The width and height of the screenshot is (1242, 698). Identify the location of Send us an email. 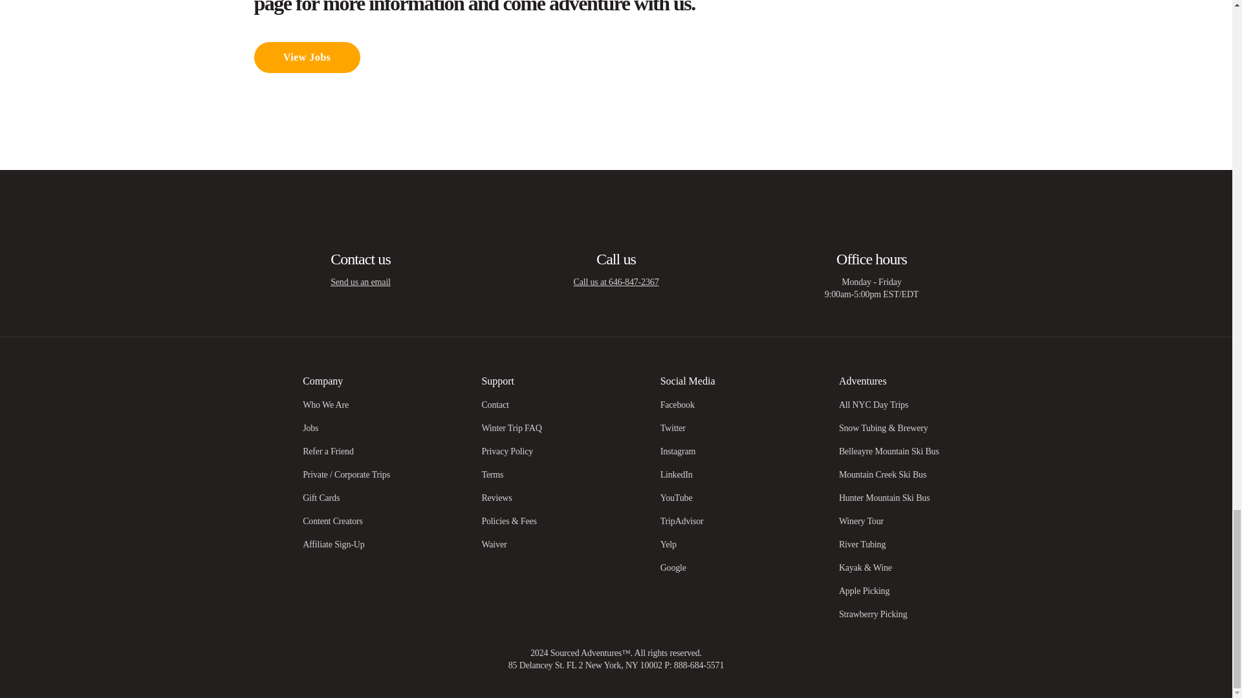
(360, 282).